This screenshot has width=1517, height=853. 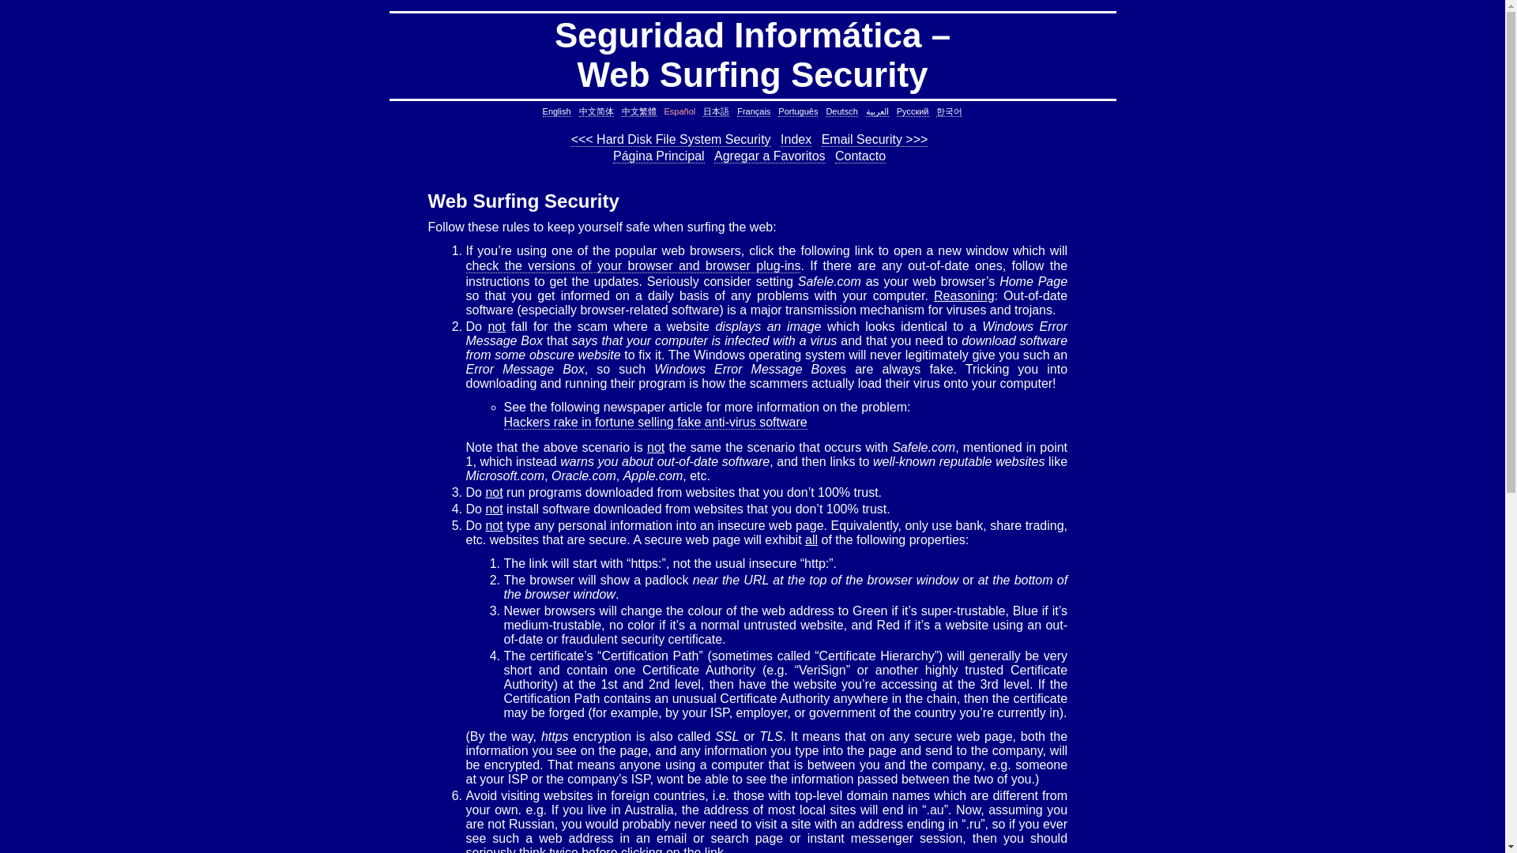 What do you see at coordinates (860, 156) in the screenshot?
I see `Contacto` at bounding box center [860, 156].